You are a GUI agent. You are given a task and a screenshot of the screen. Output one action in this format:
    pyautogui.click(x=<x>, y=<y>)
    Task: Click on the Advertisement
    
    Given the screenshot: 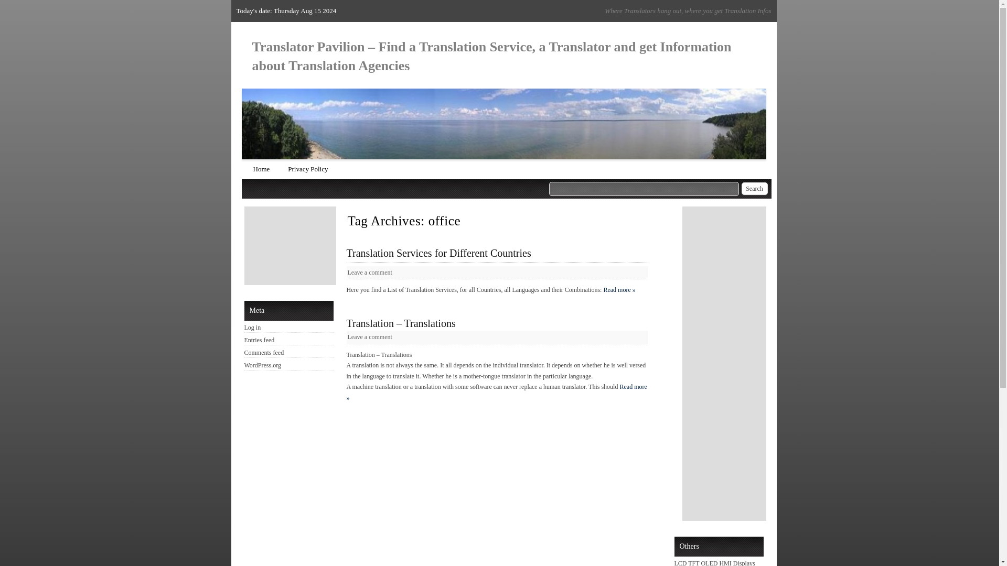 What is the action you would take?
    pyautogui.click(x=292, y=246)
    